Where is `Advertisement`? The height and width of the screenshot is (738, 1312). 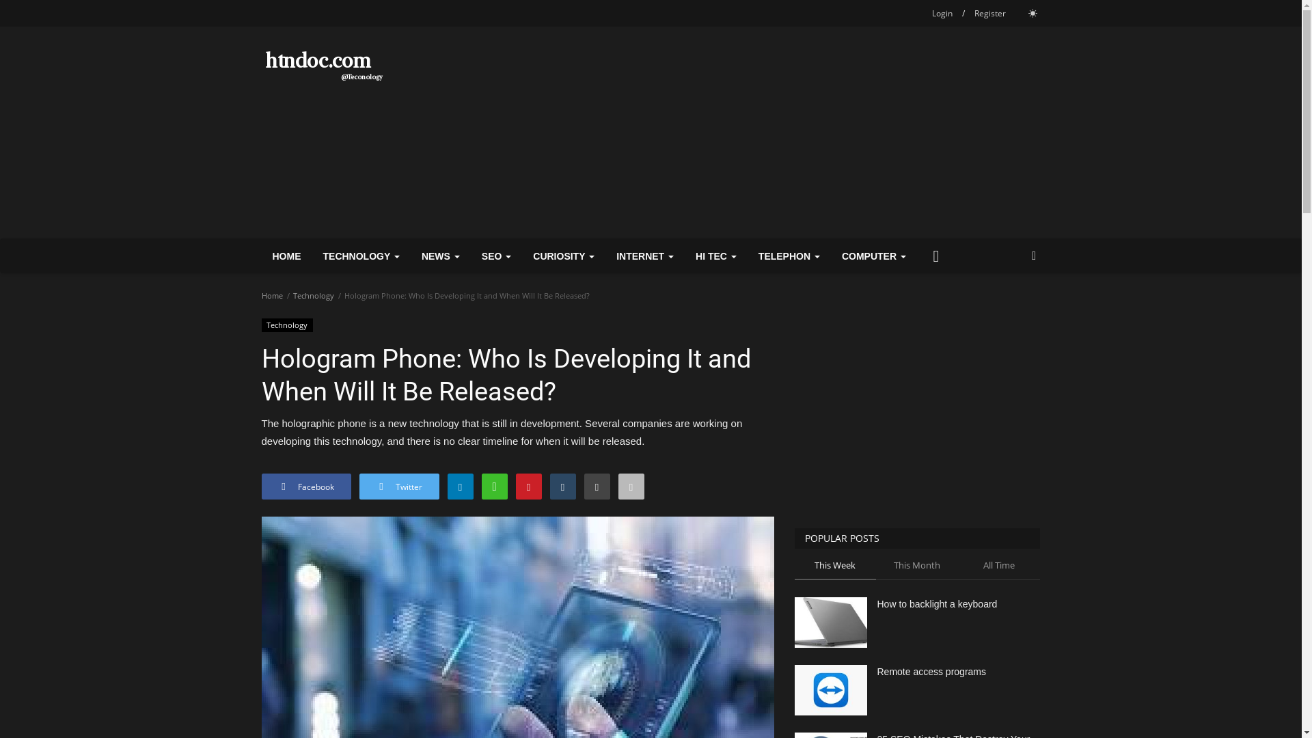 Advertisement is located at coordinates (917, 412).